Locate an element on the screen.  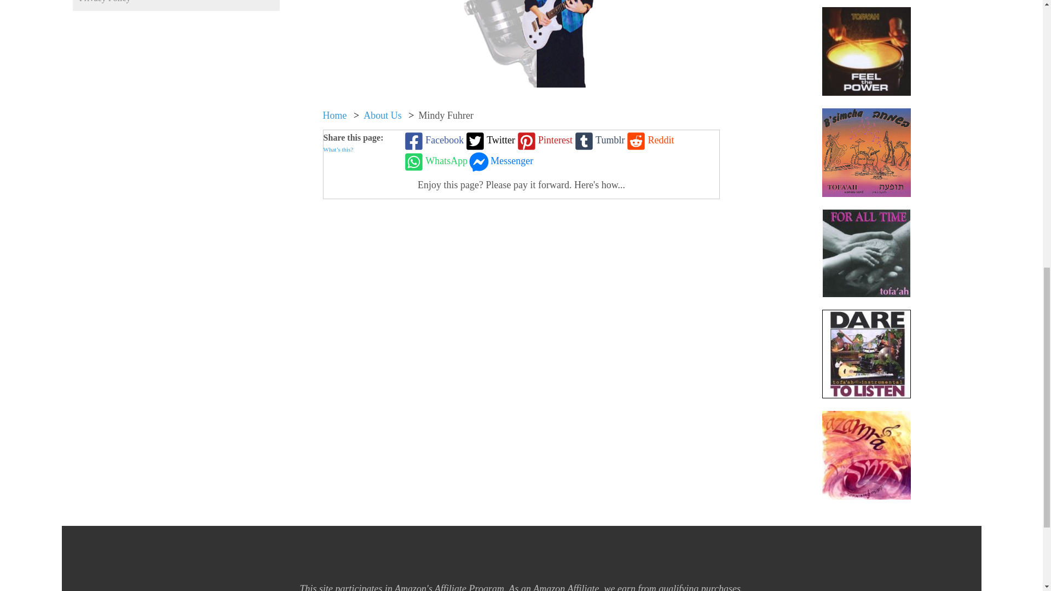
Messenger is located at coordinates (500, 161).